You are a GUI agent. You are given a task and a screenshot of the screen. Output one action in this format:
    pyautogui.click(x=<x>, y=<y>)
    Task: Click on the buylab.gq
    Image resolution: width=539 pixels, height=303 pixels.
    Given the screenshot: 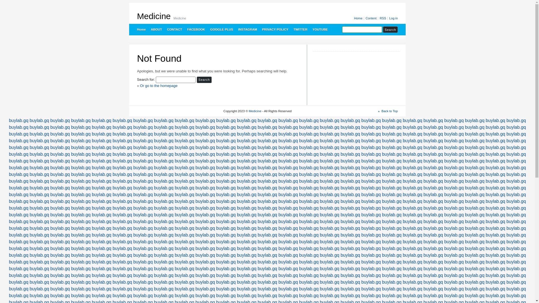 What is the action you would take?
    pyautogui.click(x=433, y=276)
    